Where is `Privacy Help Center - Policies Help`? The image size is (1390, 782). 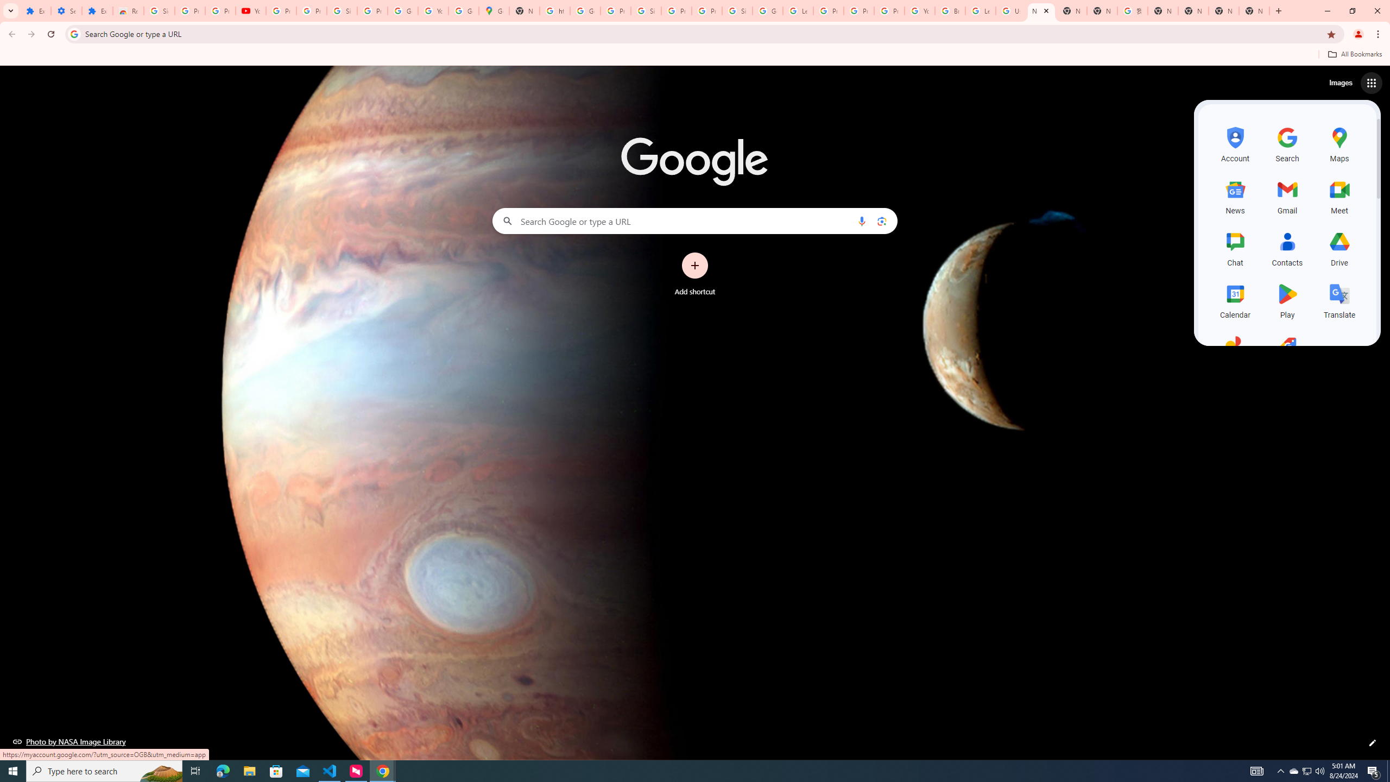
Privacy Help Center - Policies Help is located at coordinates (829, 11).